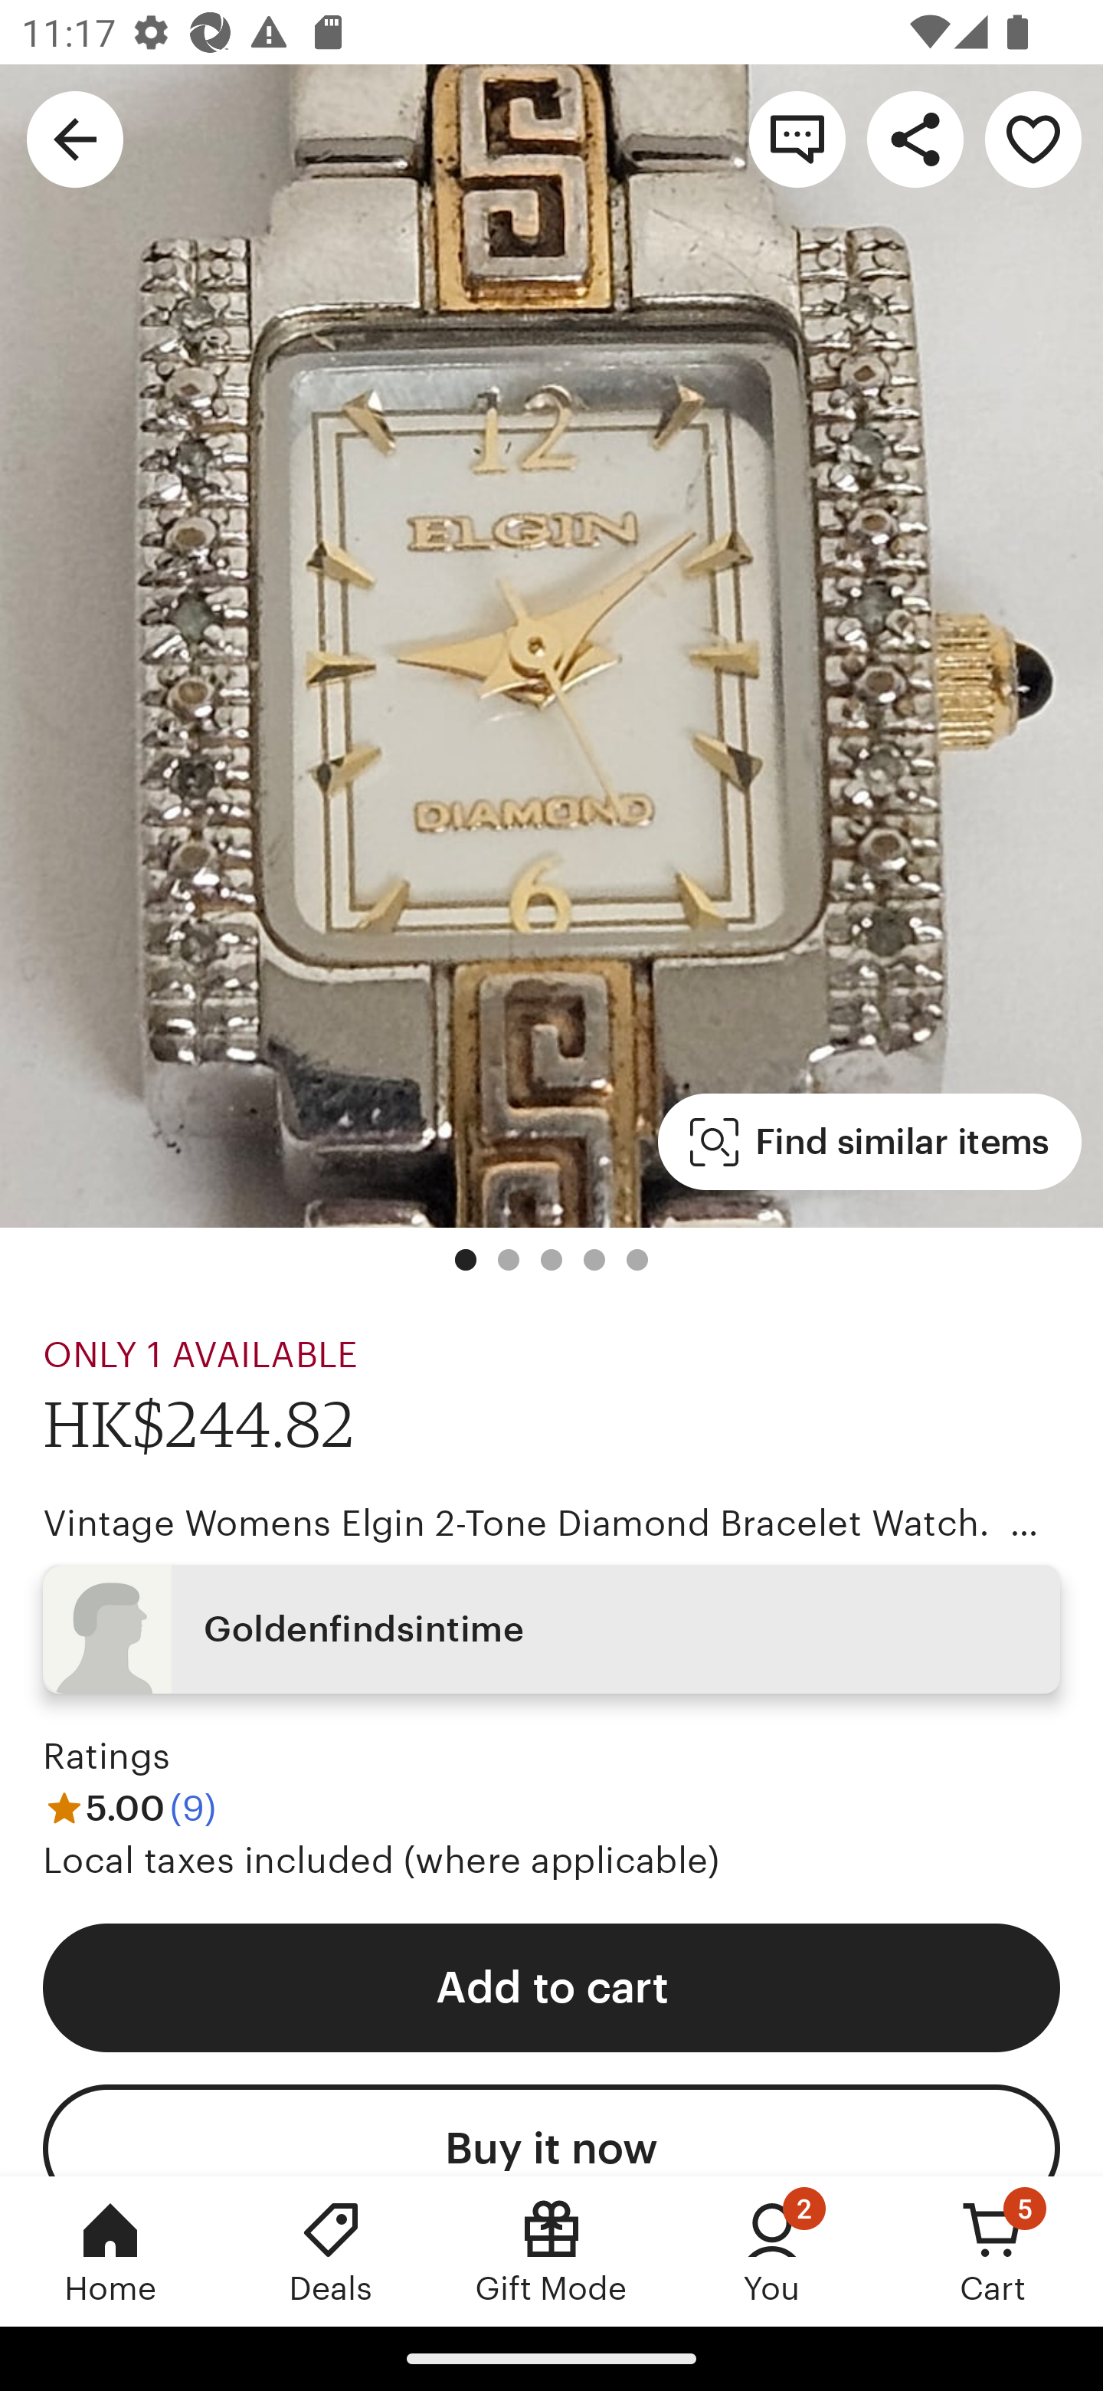 The height and width of the screenshot is (2391, 1103). Describe the element at coordinates (331, 2251) in the screenshot. I see `Deals` at that location.